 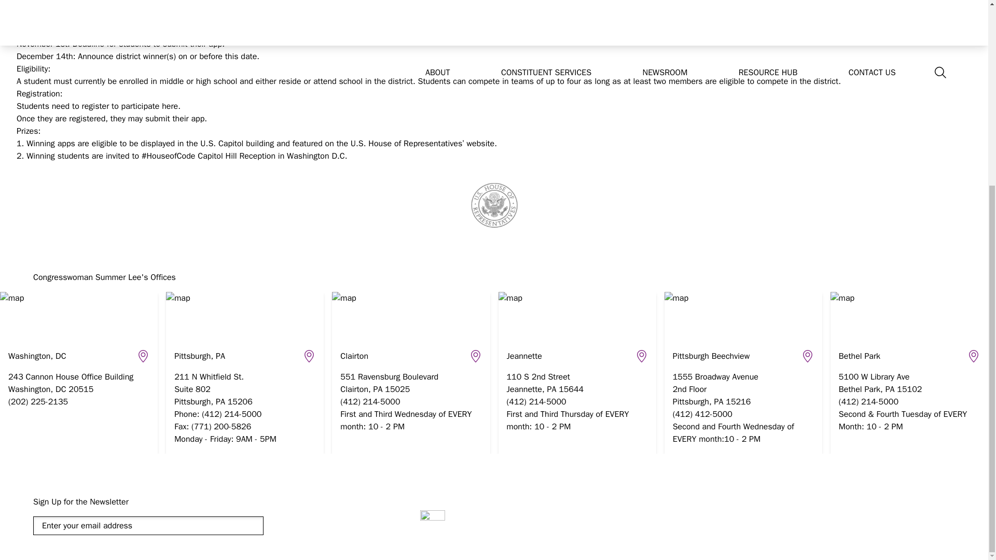 What do you see at coordinates (302, 528) in the screenshot?
I see `SIGN UP` at bounding box center [302, 528].